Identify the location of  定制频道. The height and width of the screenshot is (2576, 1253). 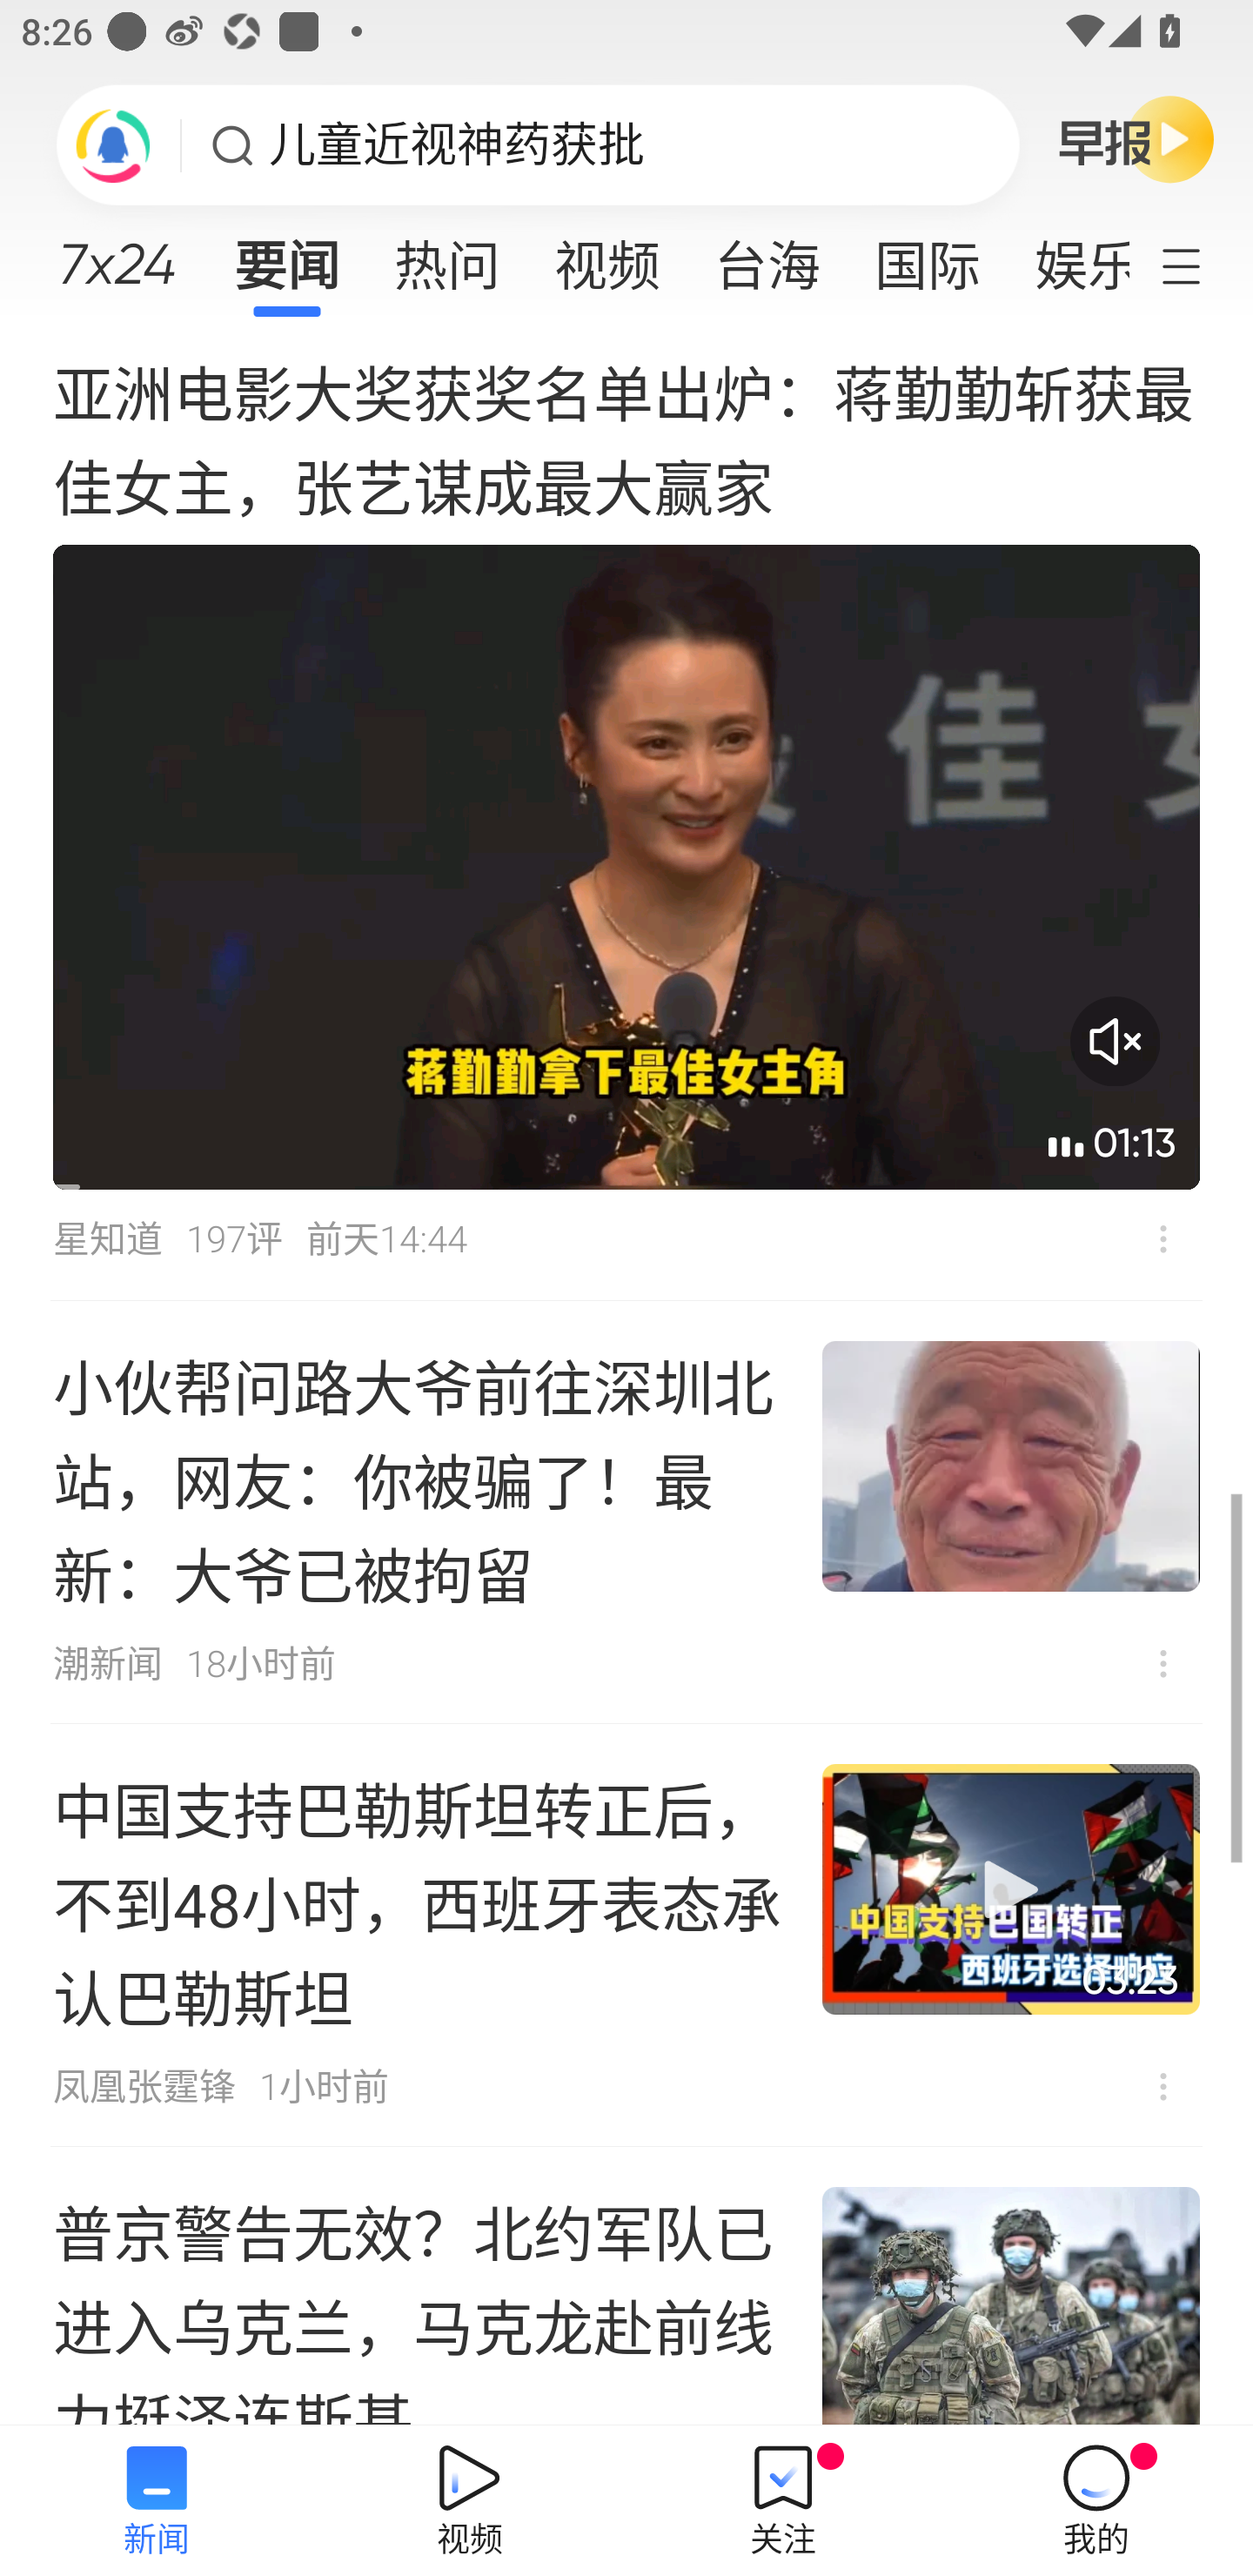
(1201, 264).